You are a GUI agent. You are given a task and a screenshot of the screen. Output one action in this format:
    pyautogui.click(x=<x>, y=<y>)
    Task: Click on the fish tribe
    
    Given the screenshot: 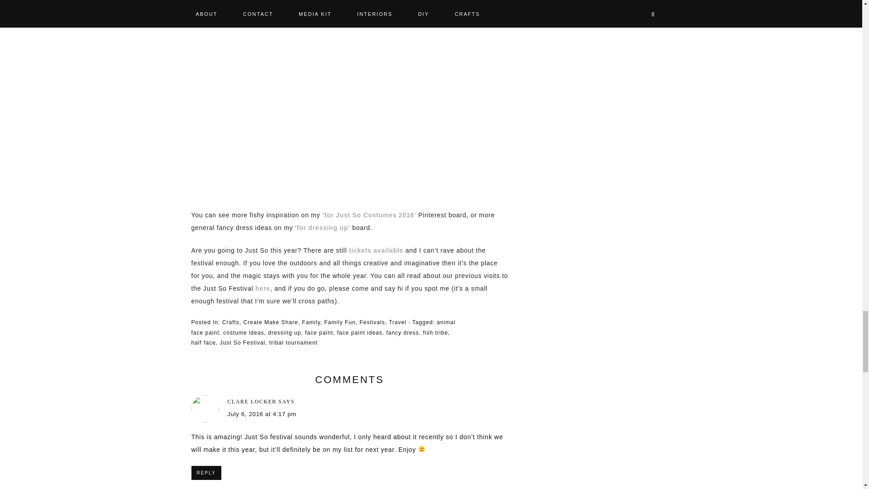 What is the action you would take?
    pyautogui.click(x=434, y=332)
    